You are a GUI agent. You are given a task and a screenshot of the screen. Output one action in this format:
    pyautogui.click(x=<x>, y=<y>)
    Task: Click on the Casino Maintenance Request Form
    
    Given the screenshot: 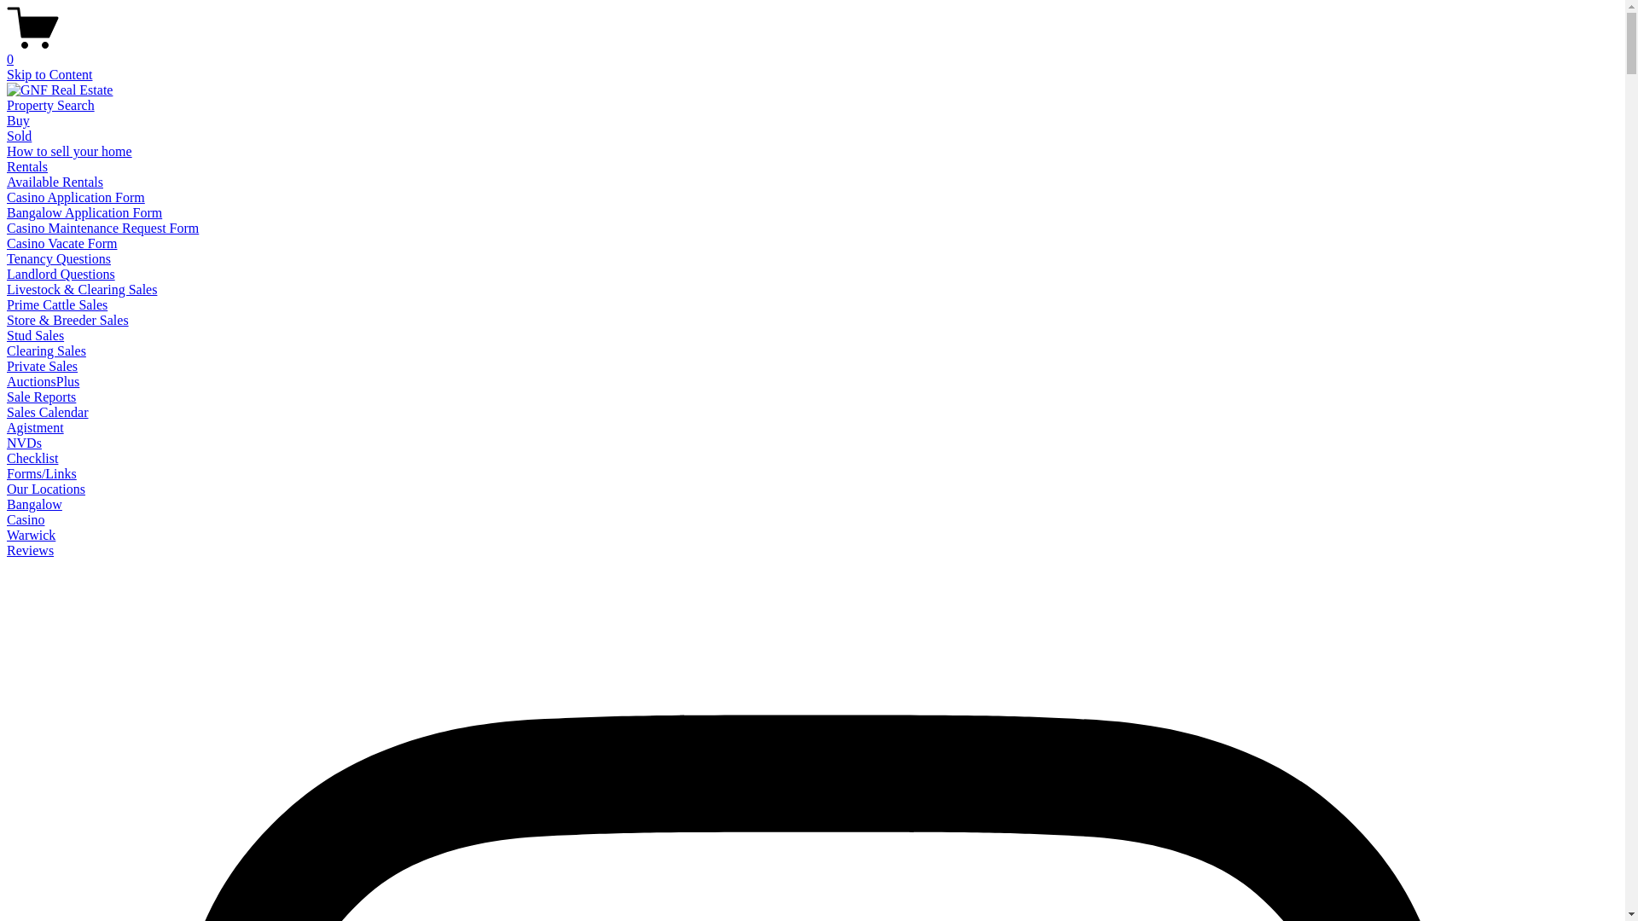 What is the action you would take?
    pyautogui.click(x=102, y=229)
    